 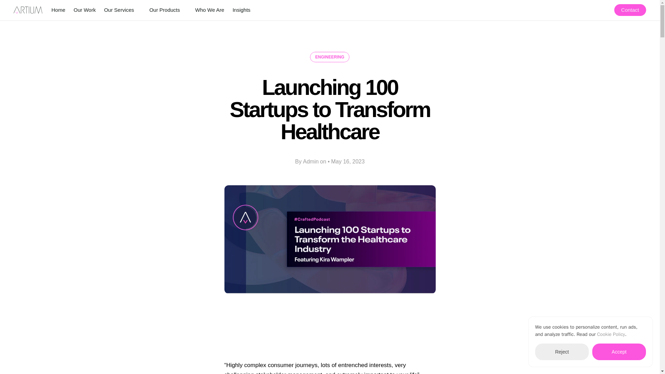 What do you see at coordinates (209, 10) in the screenshot?
I see `Who We Are` at bounding box center [209, 10].